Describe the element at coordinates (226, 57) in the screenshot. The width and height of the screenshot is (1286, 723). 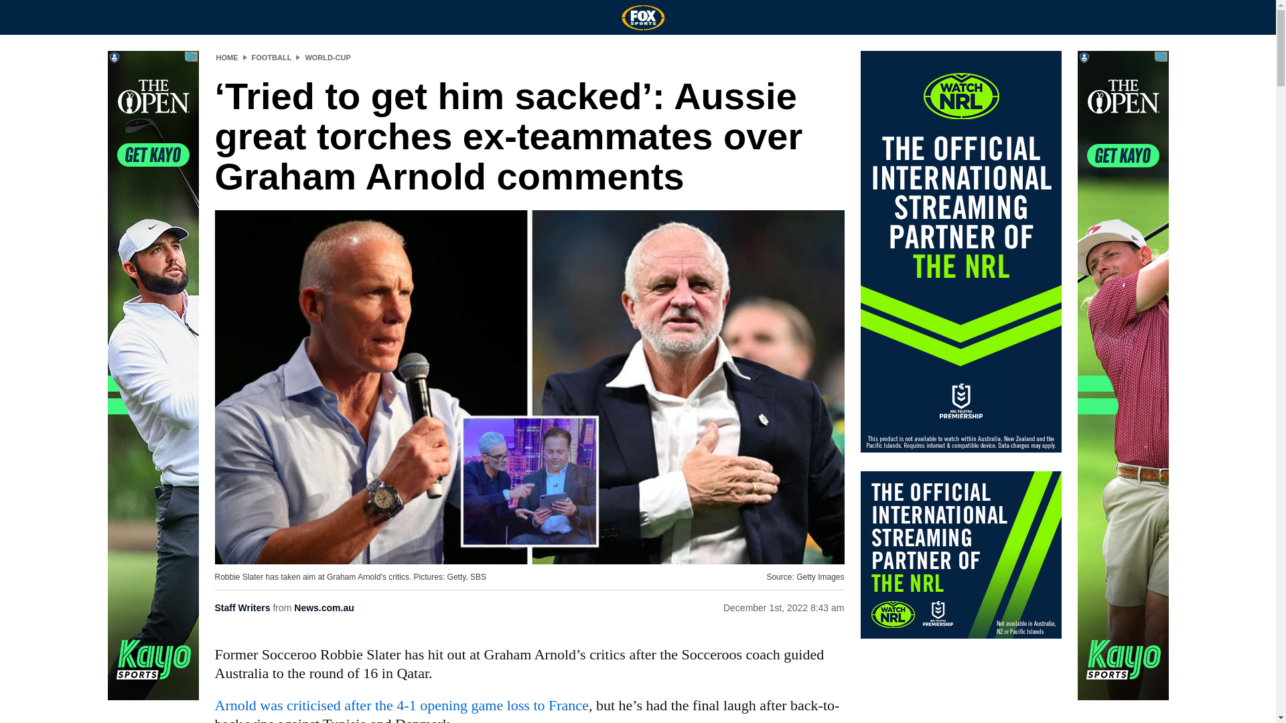
I see `HOME` at that location.